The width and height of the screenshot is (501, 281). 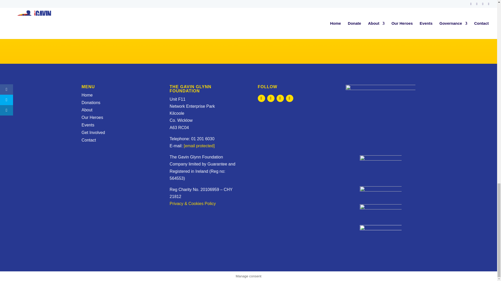 I want to click on Follow on Facebook, so click(x=261, y=98).